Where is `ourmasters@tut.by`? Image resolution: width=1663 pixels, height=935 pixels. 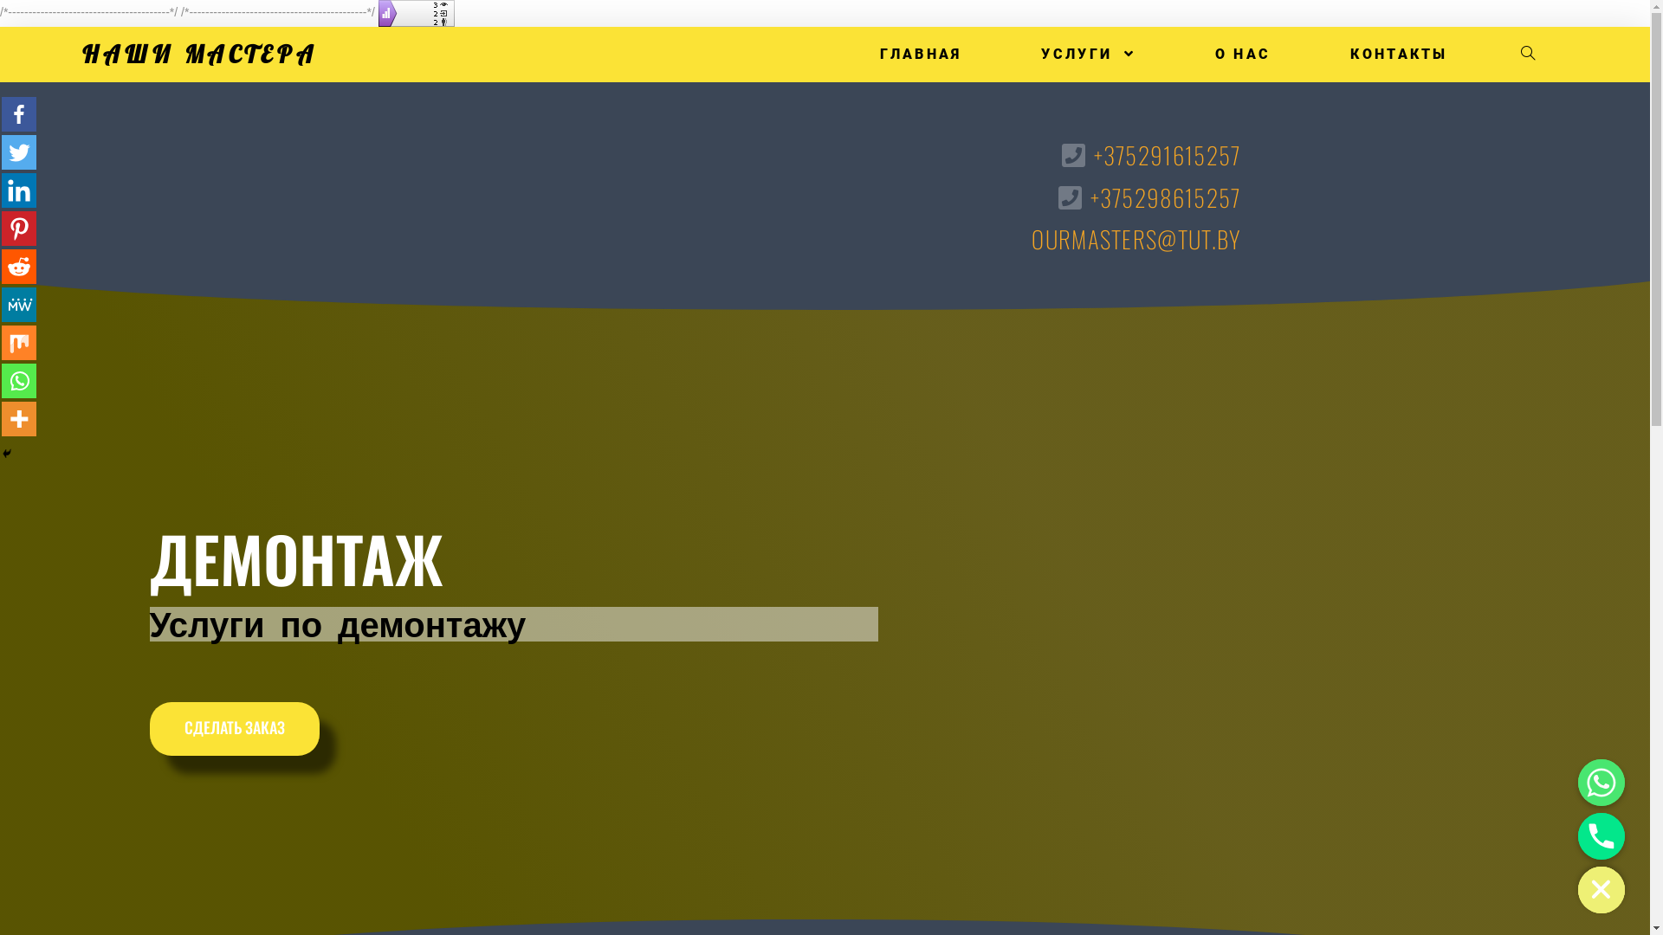
ourmasters@tut.by is located at coordinates (194, 769).